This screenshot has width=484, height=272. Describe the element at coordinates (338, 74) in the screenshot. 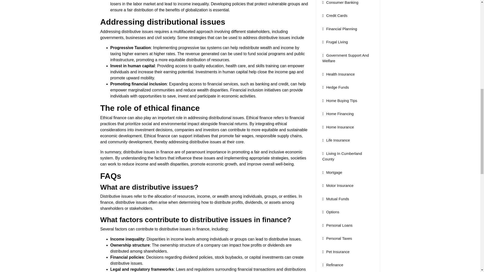

I see `Health Insurance` at that location.